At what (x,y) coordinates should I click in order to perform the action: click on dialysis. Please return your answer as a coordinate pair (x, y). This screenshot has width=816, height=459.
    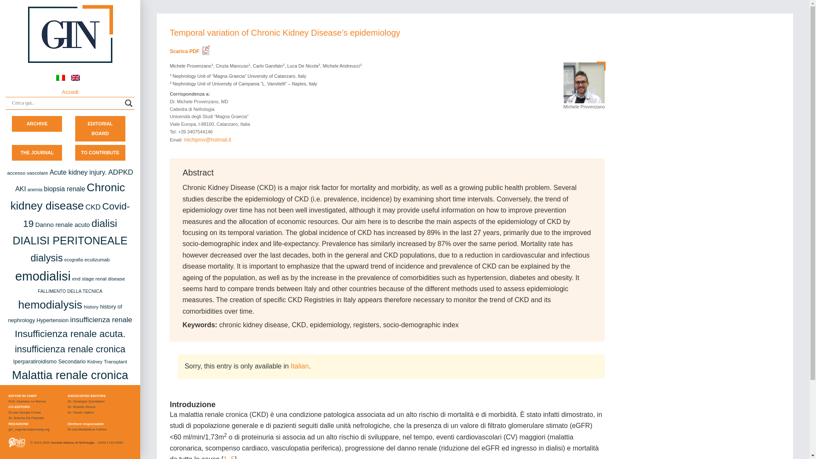
    Looking at the image, I should click on (47, 258).